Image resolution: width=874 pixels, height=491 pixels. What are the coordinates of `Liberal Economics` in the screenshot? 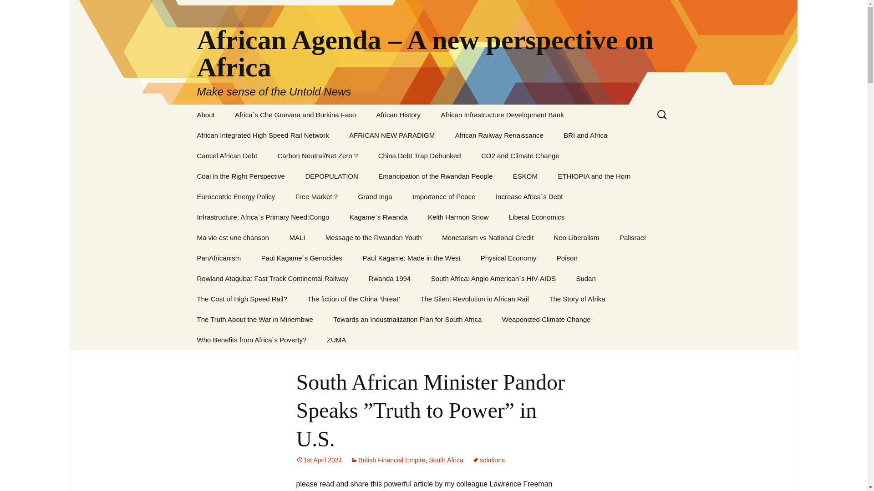 It's located at (537, 217).